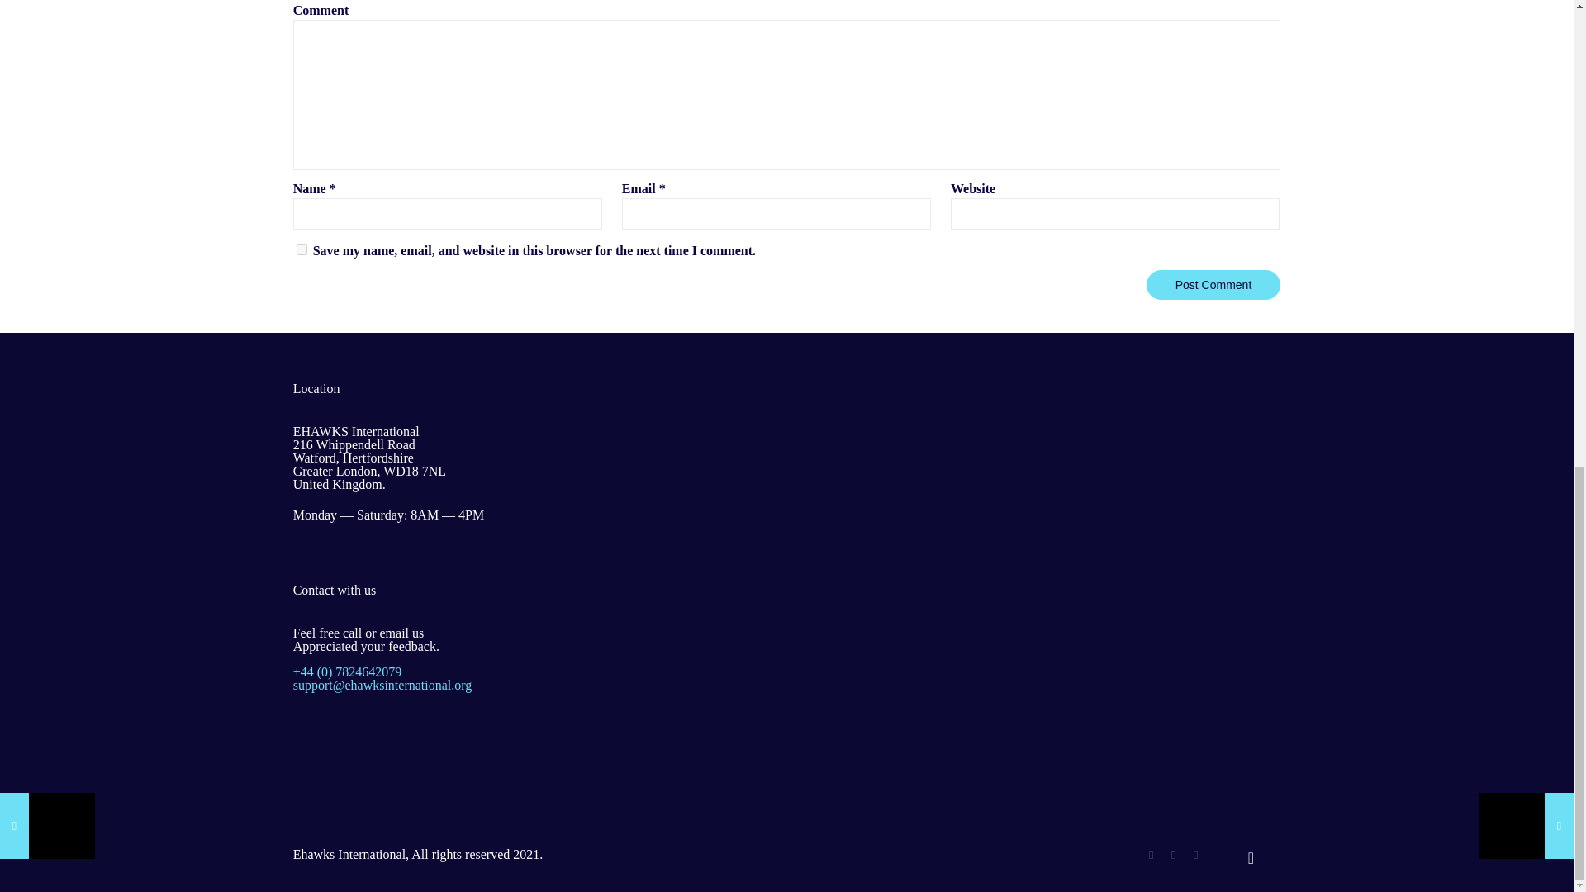  What do you see at coordinates (1173, 855) in the screenshot?
I see `Twitter` at bounding box center [1173, 855].